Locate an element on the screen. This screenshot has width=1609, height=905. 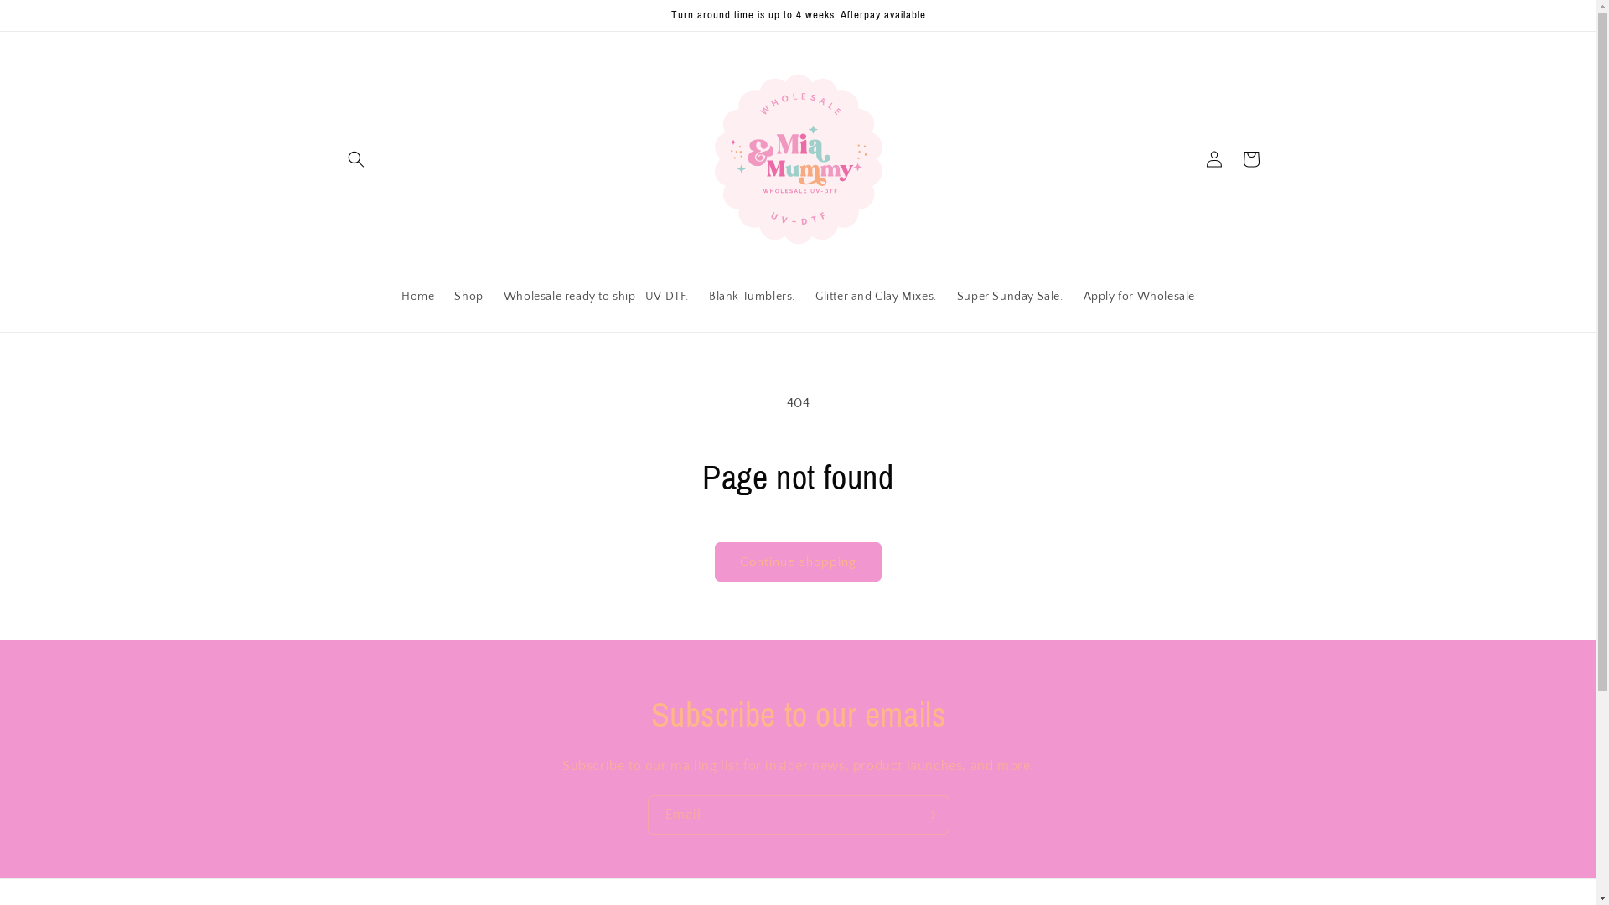
Wholesale ready to ship- UV DTF. is located at coordinates (597, 297).